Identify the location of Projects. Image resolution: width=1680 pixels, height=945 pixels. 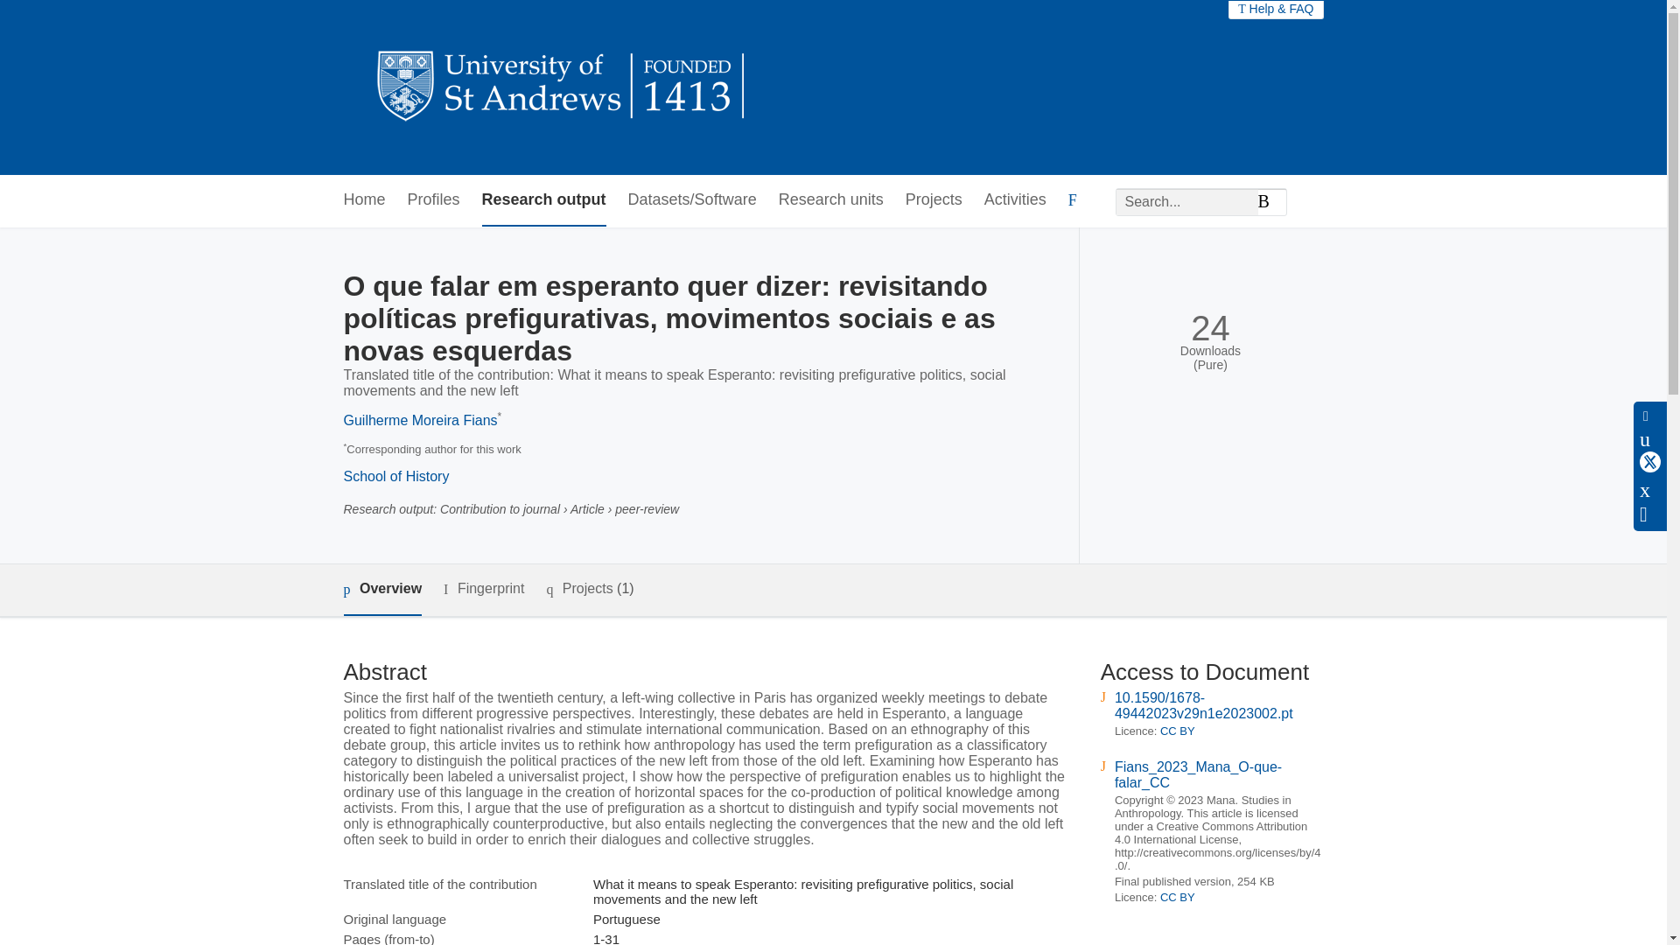
(934, 200).